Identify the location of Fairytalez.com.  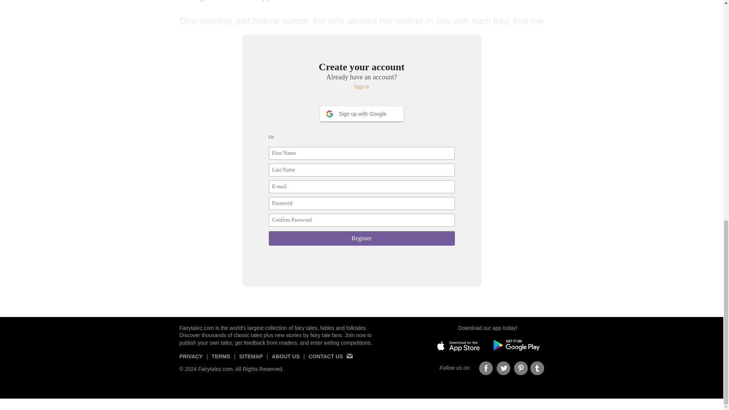
(196, 328).